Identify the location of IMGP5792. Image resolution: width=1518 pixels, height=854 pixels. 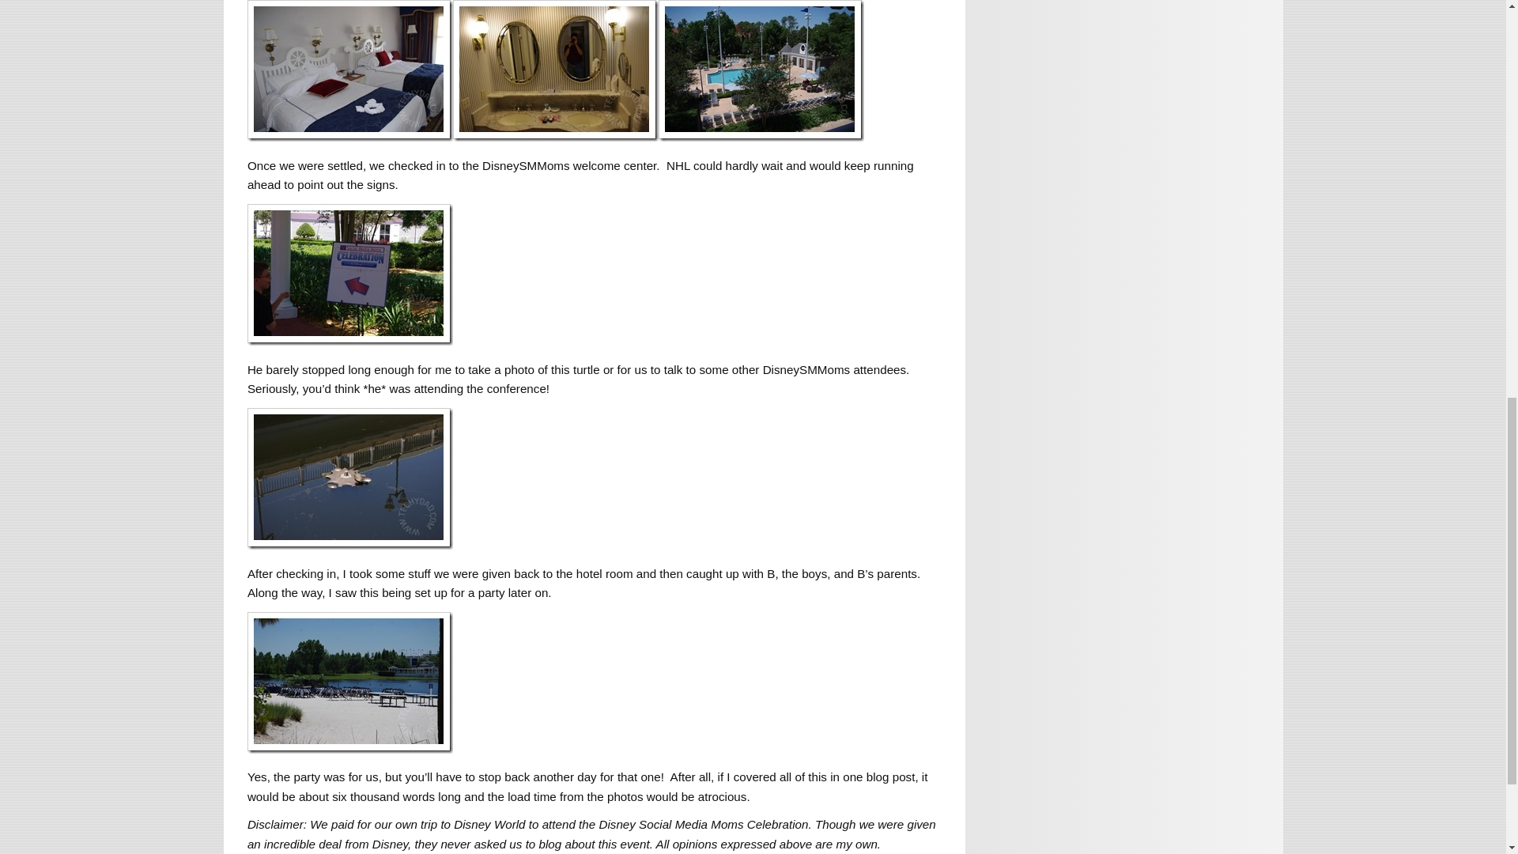
(349, 275).